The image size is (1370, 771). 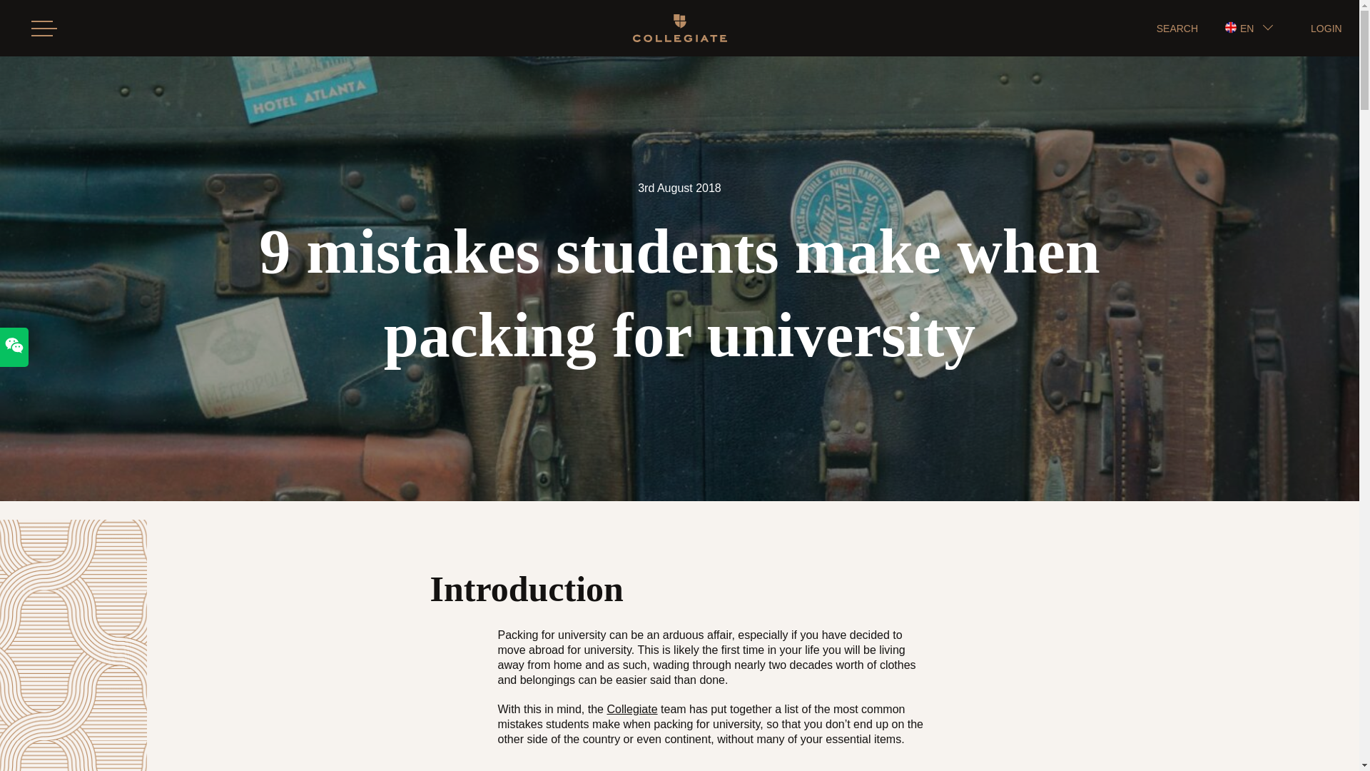 I want to click on LOGIN, so click(x=1326, y=28).